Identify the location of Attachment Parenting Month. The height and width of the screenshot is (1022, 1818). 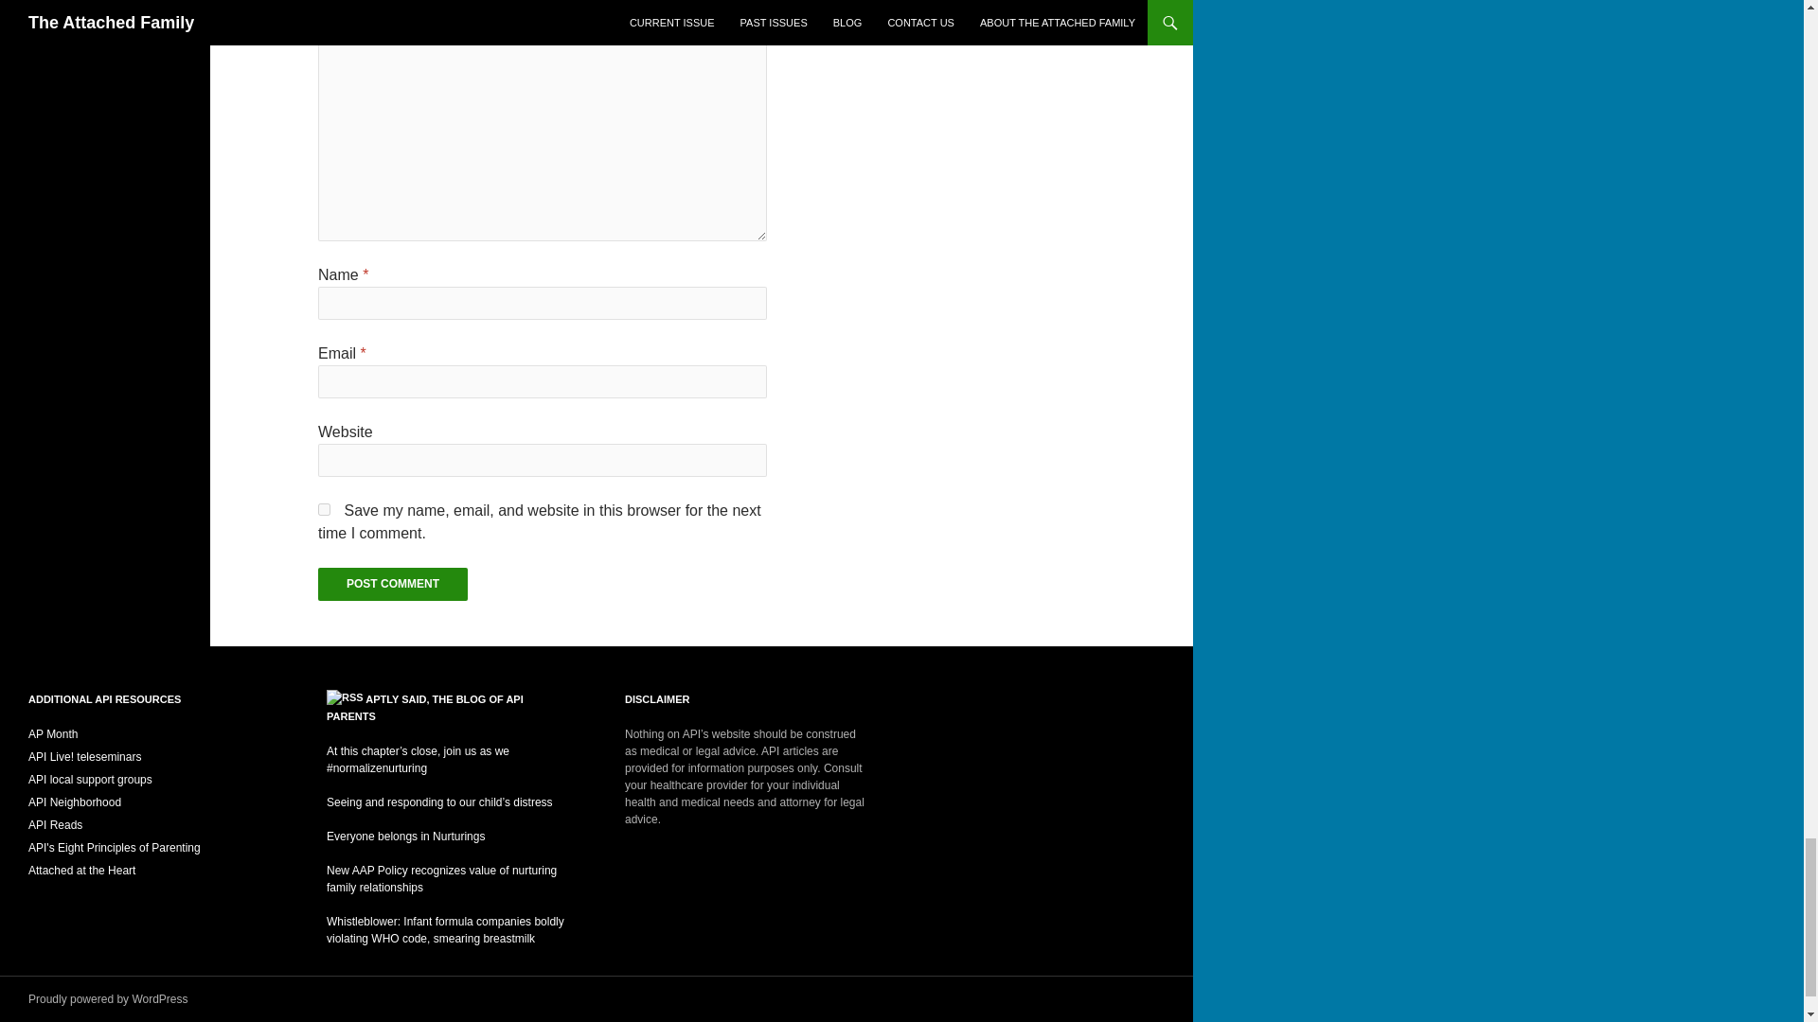
(53, 734).